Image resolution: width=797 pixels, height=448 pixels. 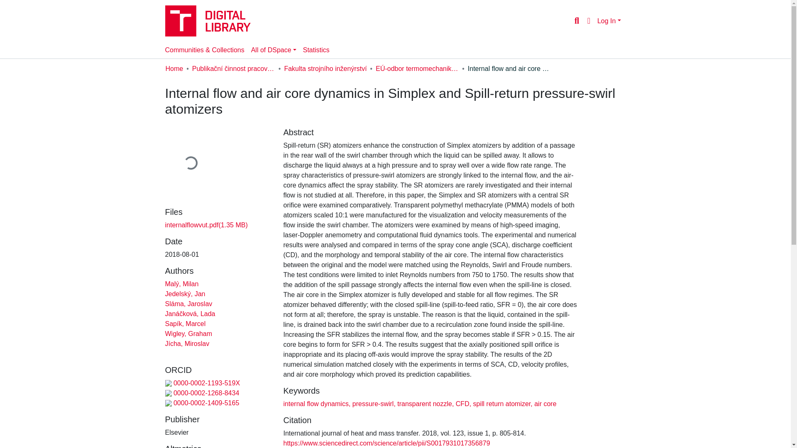 I want to click on transparent nozzle,, so click(x=425, y=404).